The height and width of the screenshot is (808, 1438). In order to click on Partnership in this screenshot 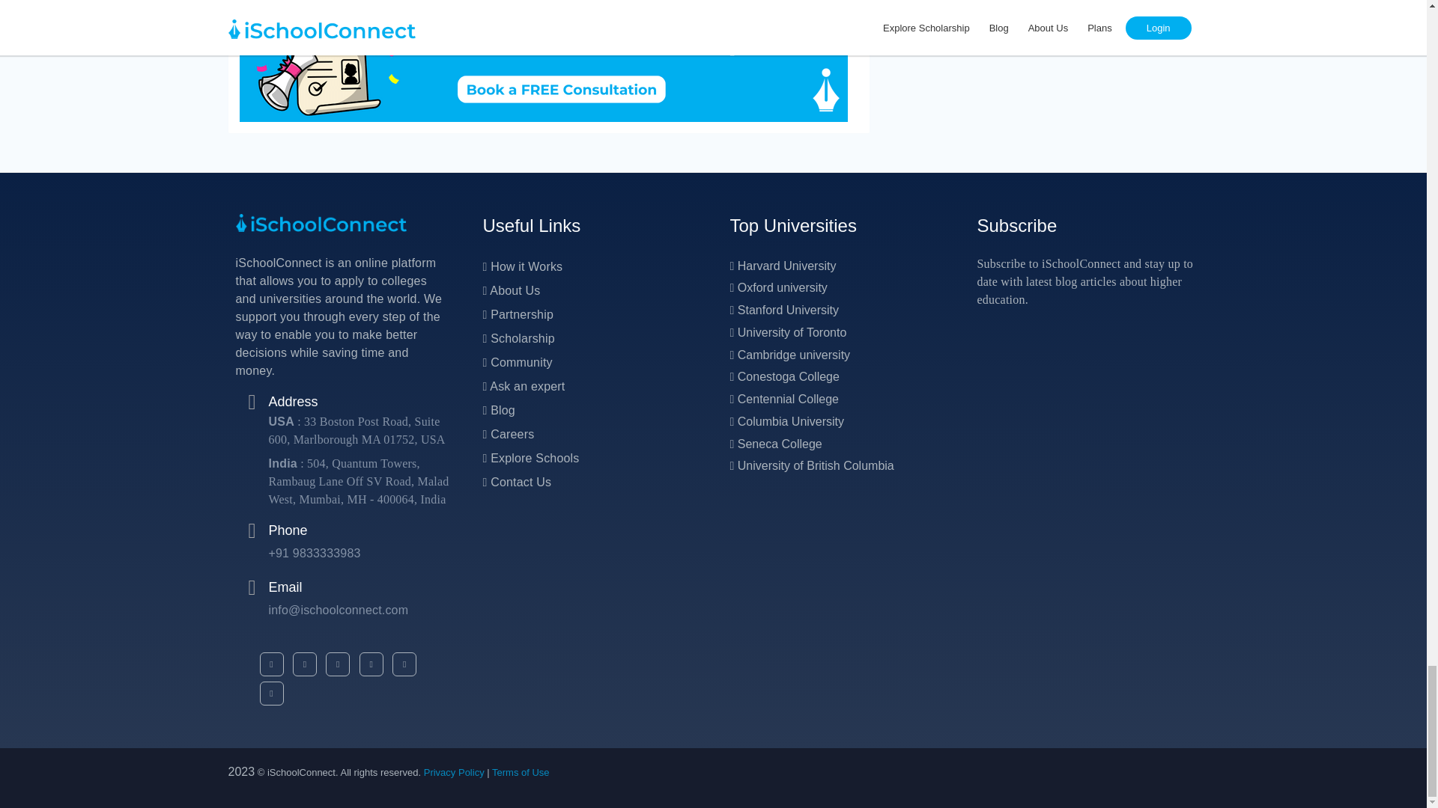, I will do `click(517, 314)`.